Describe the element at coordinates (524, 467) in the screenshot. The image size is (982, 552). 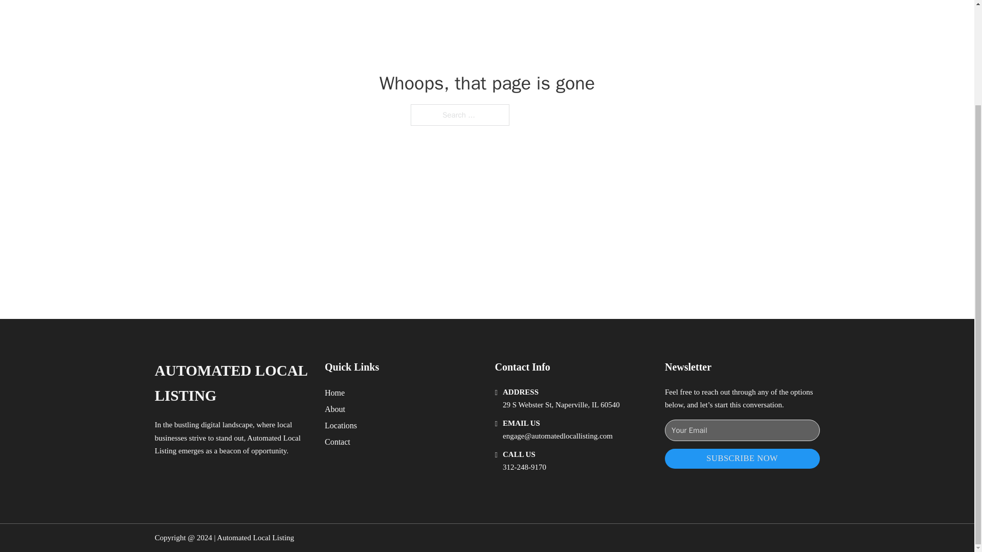
I see `312-248-9170` at that location.